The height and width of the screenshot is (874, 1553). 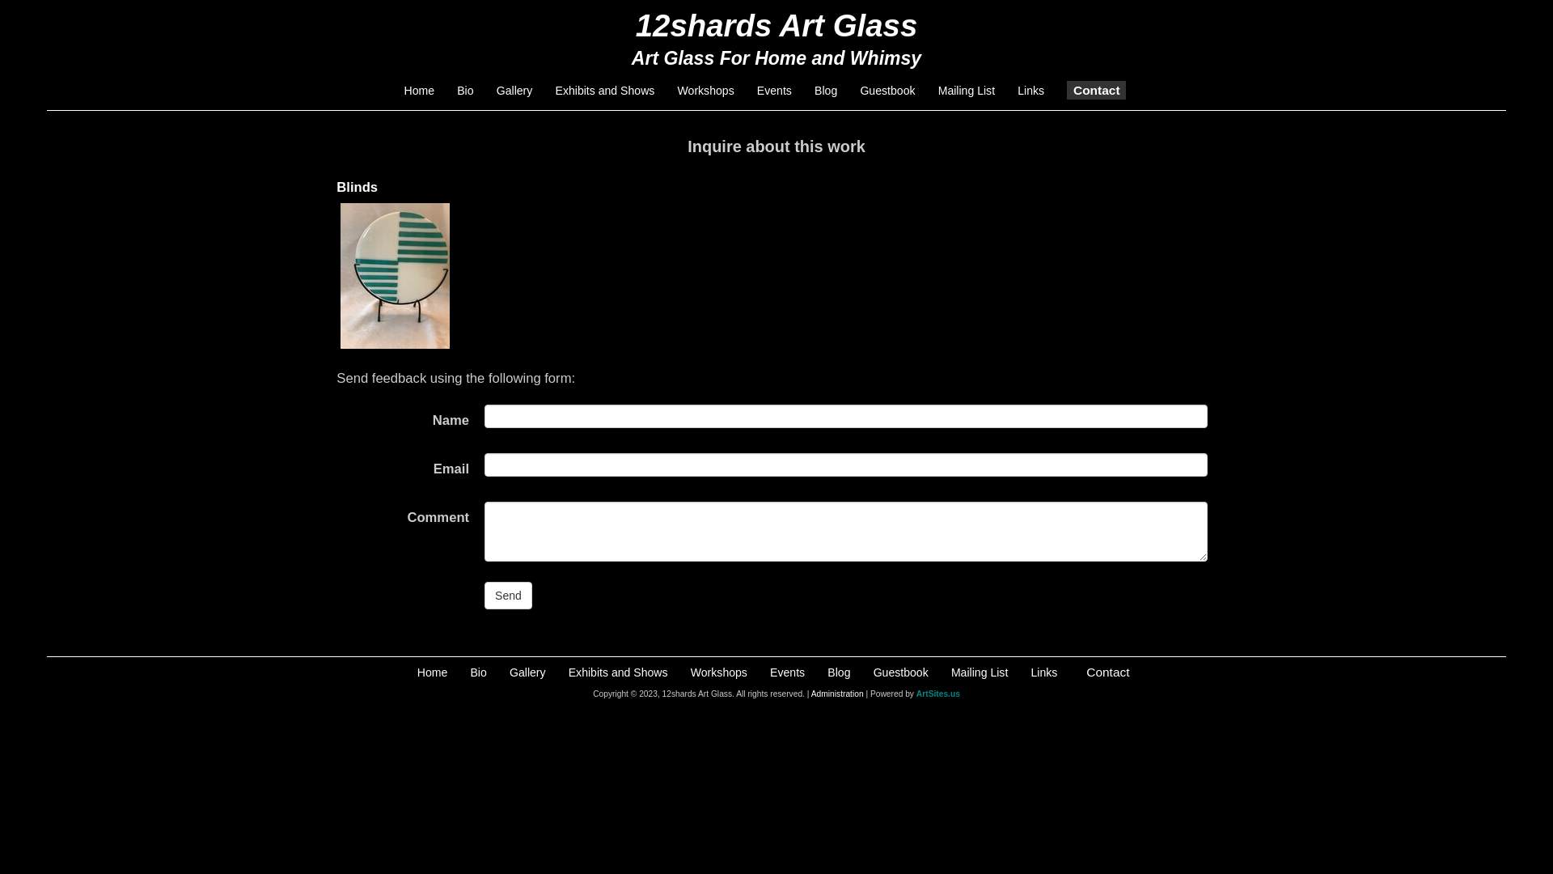 What do you see at coordinates (938, 694) in the screenshot?
I see `ArtSites.us` at bounding box center [938, 694].